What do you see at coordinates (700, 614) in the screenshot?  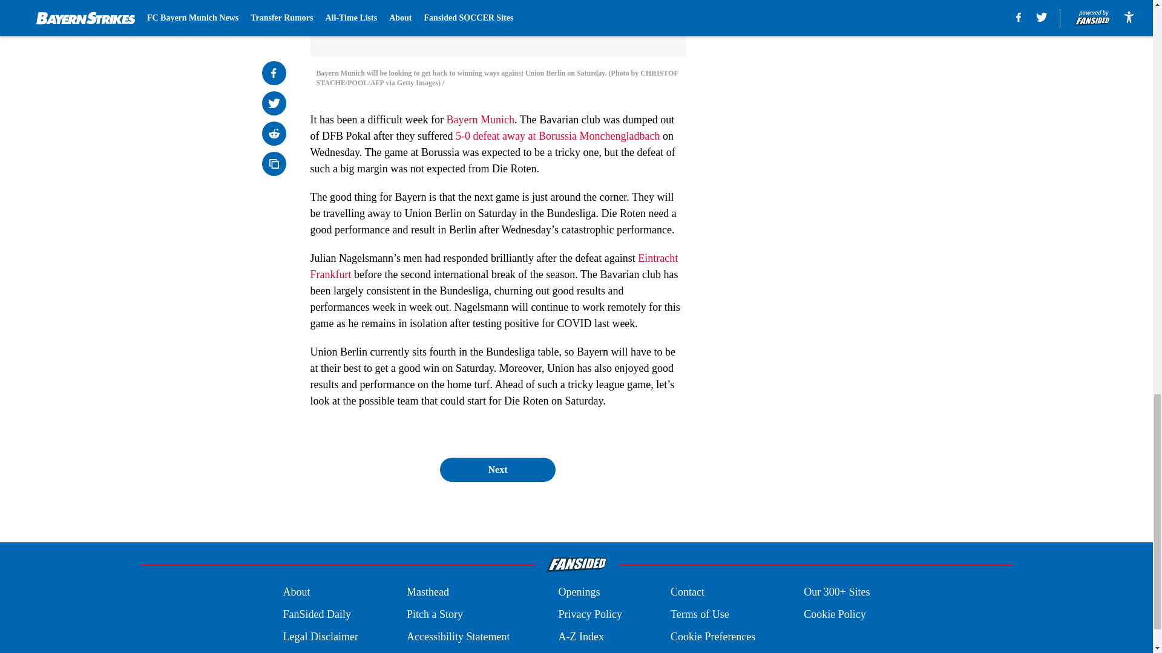 I see `Terms of Use` at bounding box center [700, 614].